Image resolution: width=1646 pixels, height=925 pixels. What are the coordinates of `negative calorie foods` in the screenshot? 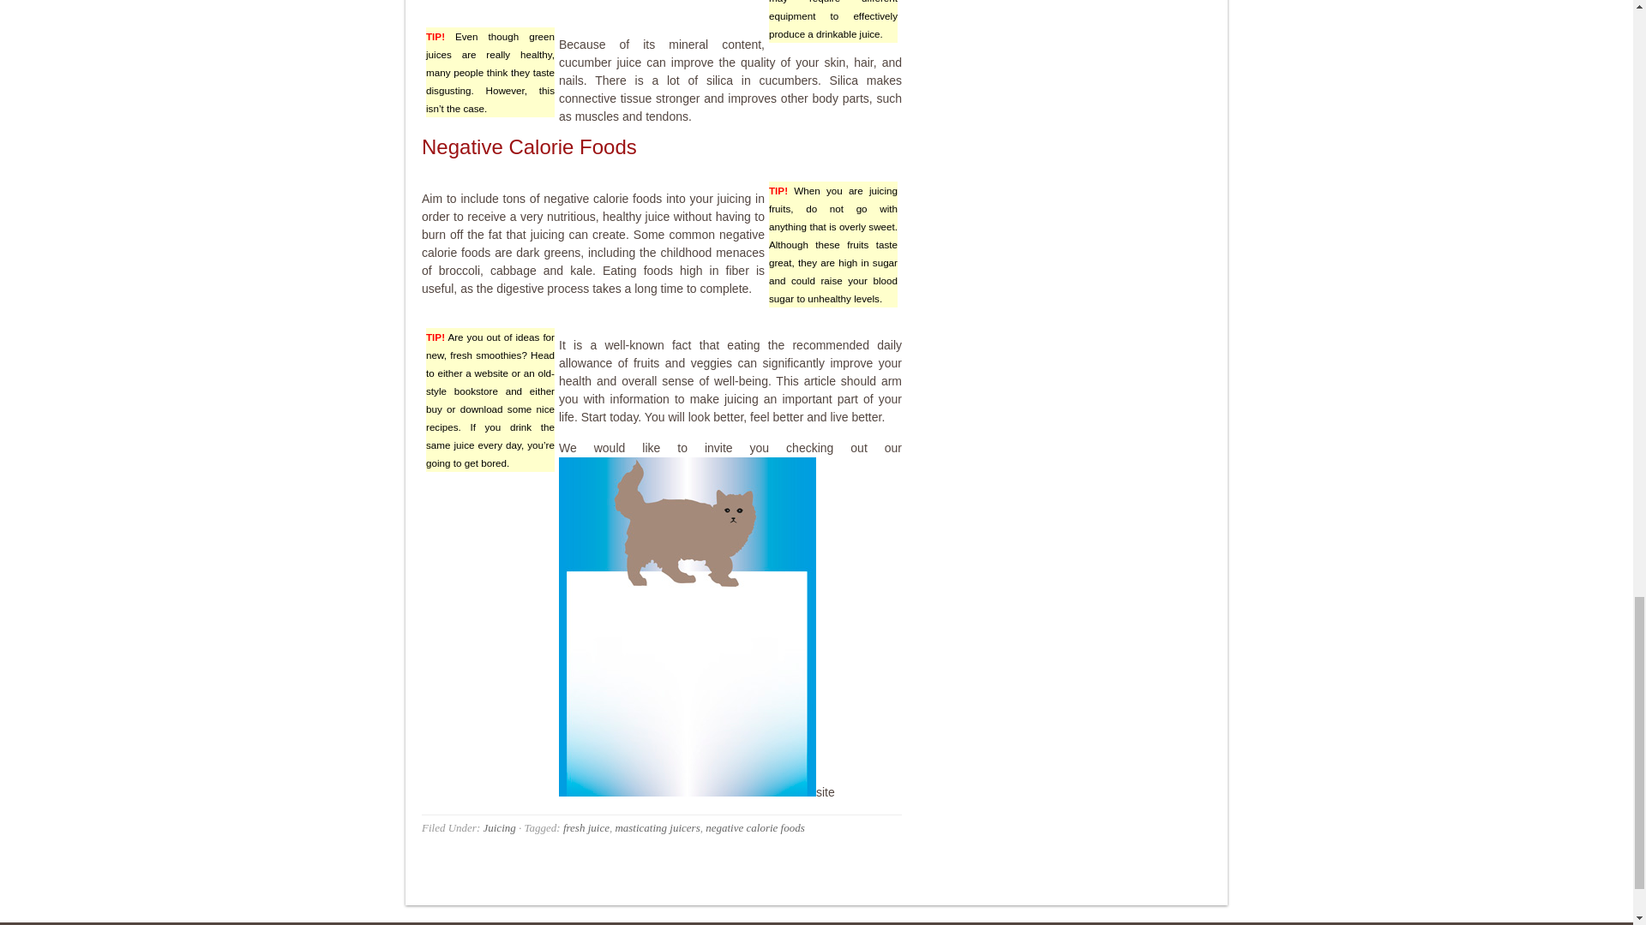 It's located at (754, 827).